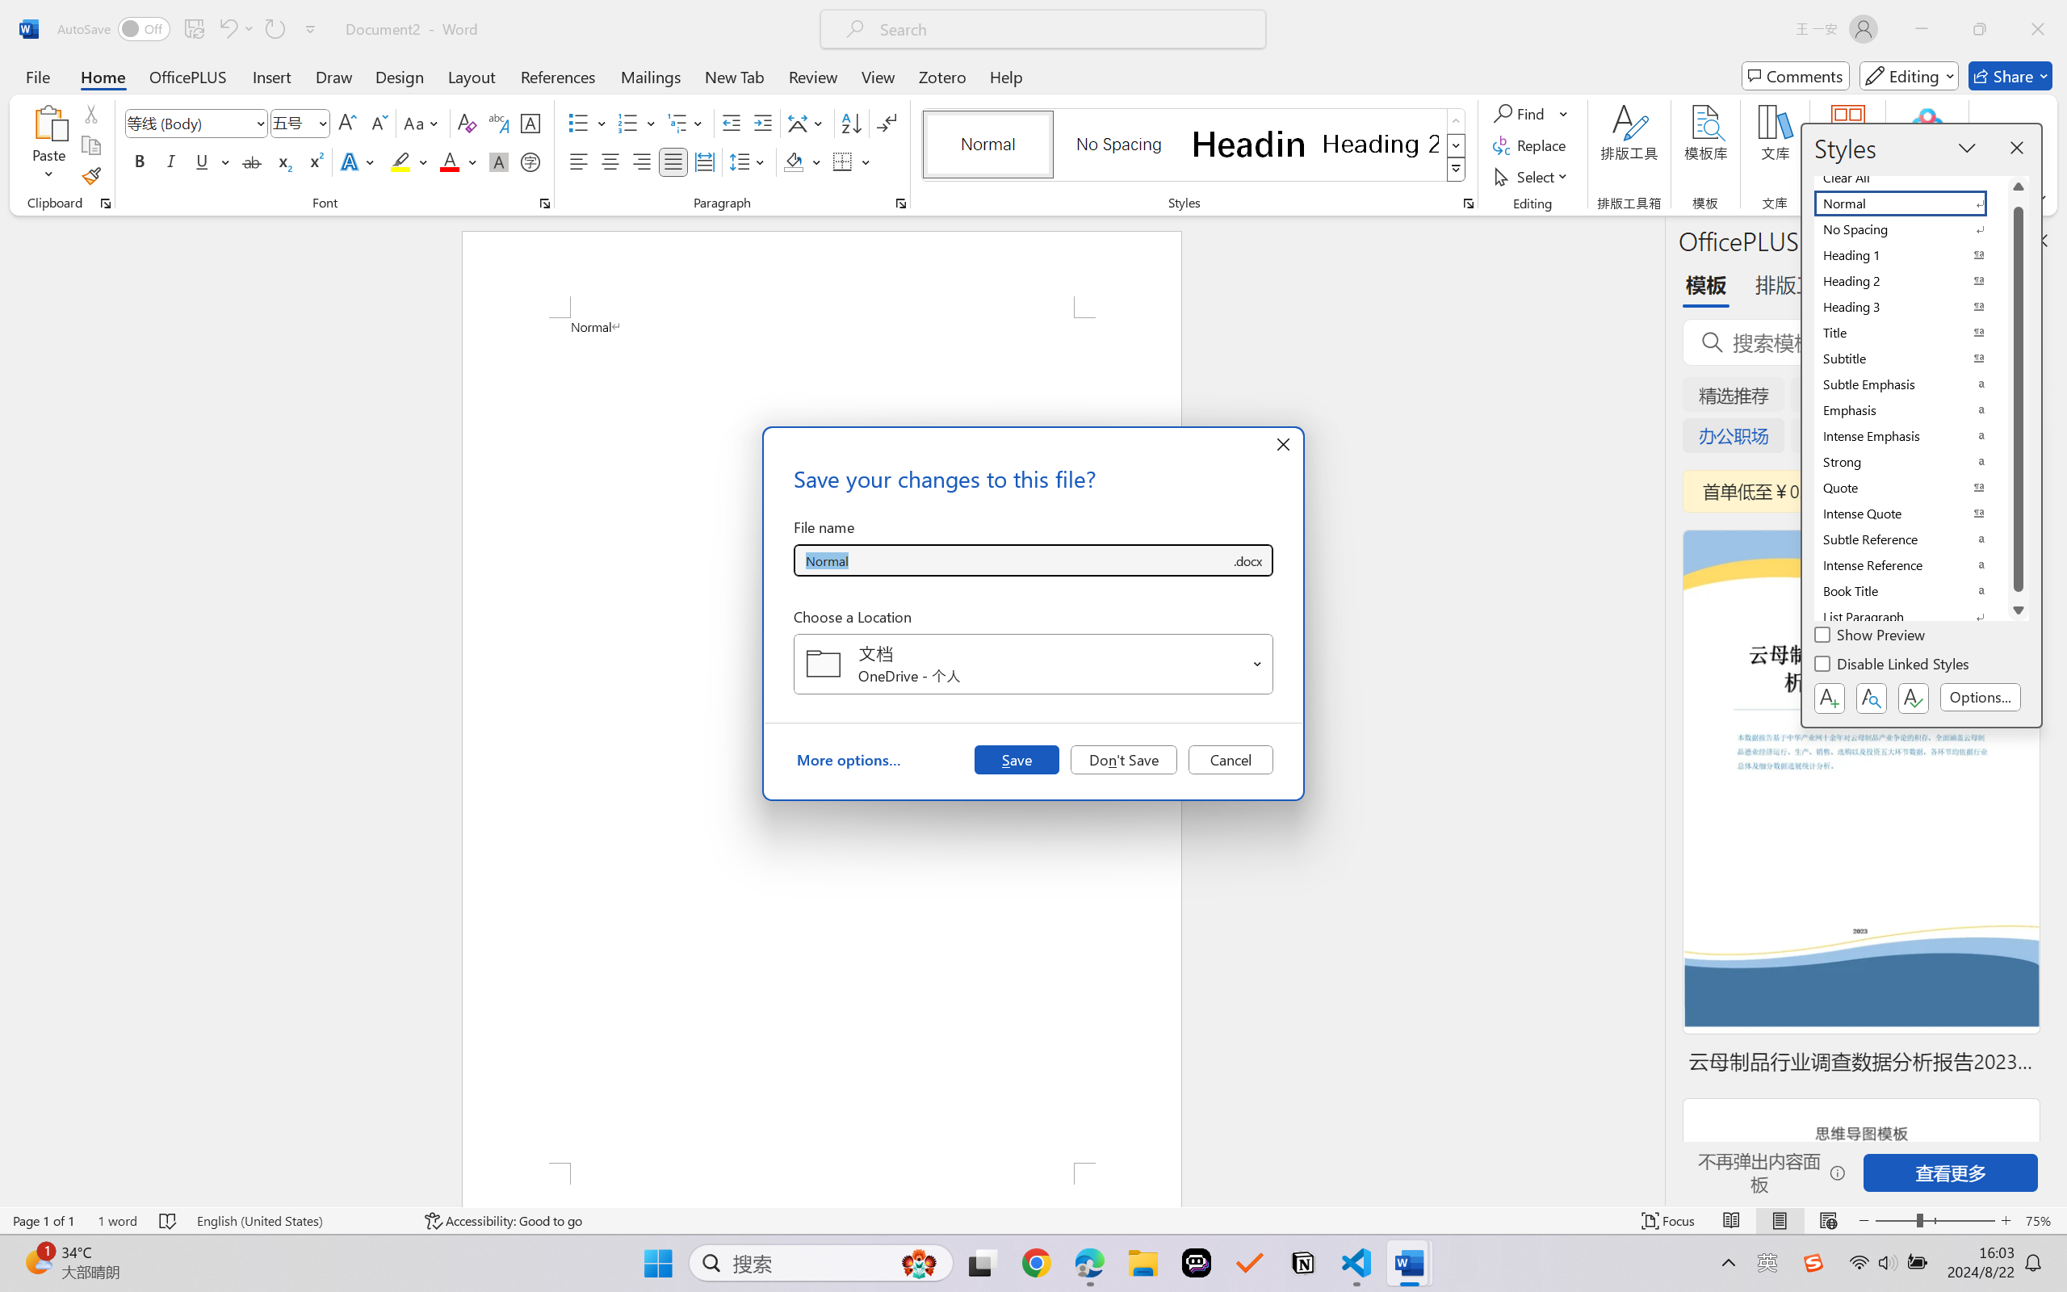 The image size is (2067, 1292). I want to click on Decrease Indent, so click(732, 123).